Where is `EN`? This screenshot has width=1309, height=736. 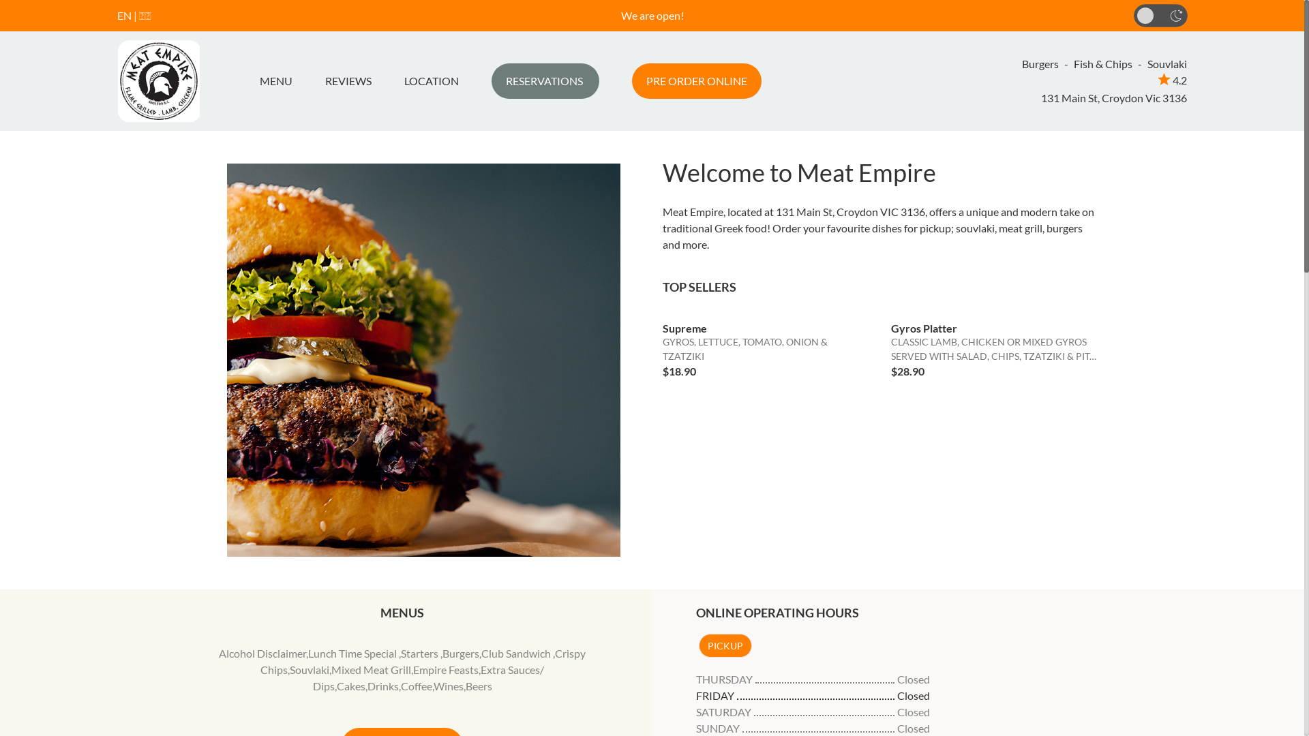 EN is located at coordinates (124, 15).